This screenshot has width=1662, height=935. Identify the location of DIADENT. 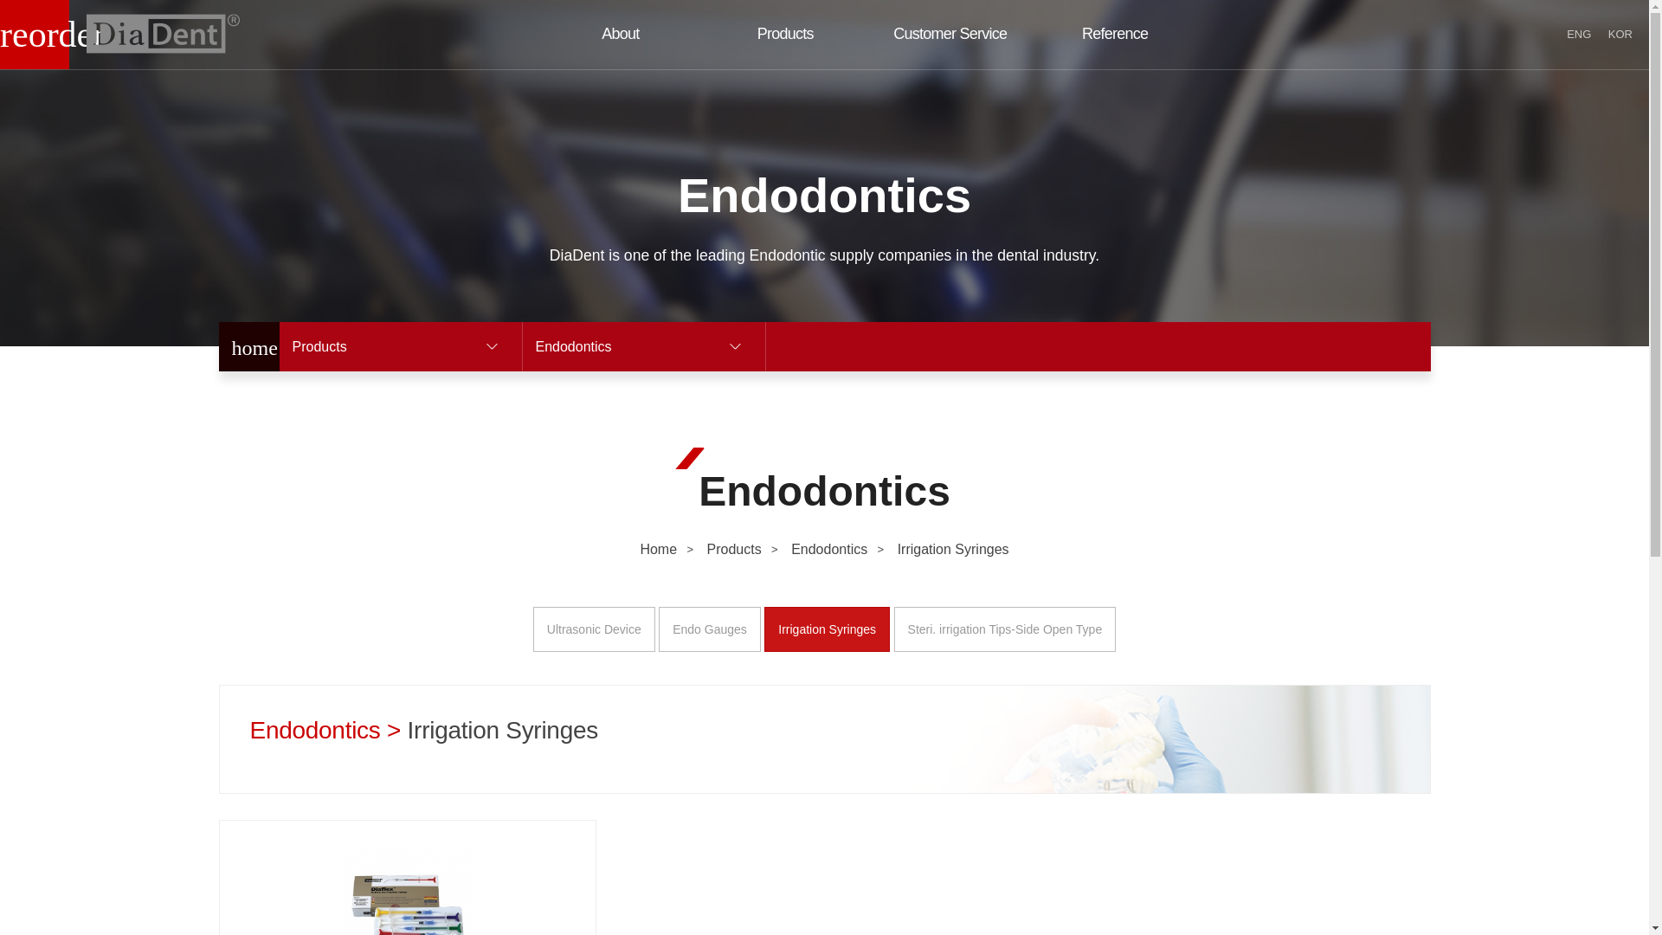
(163, 33).